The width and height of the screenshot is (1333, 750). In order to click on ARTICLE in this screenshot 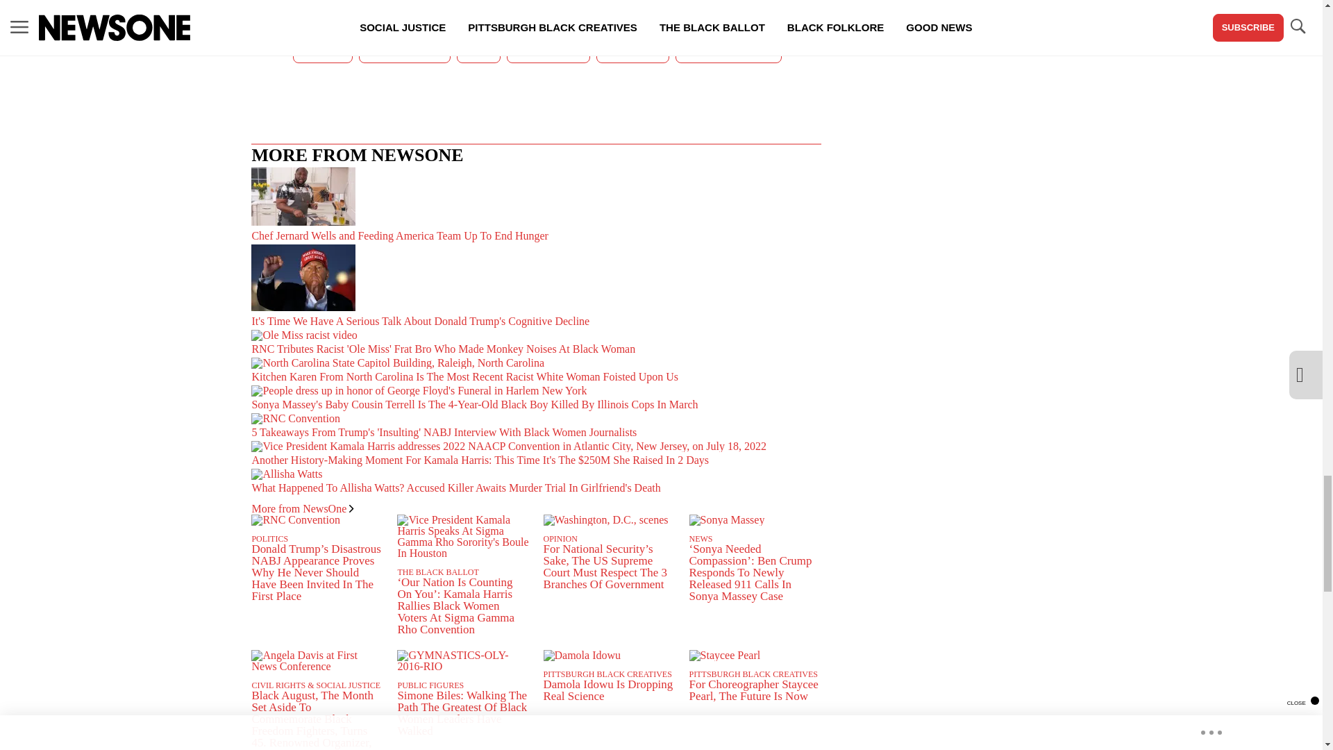, I will do `click(322, 50)`.